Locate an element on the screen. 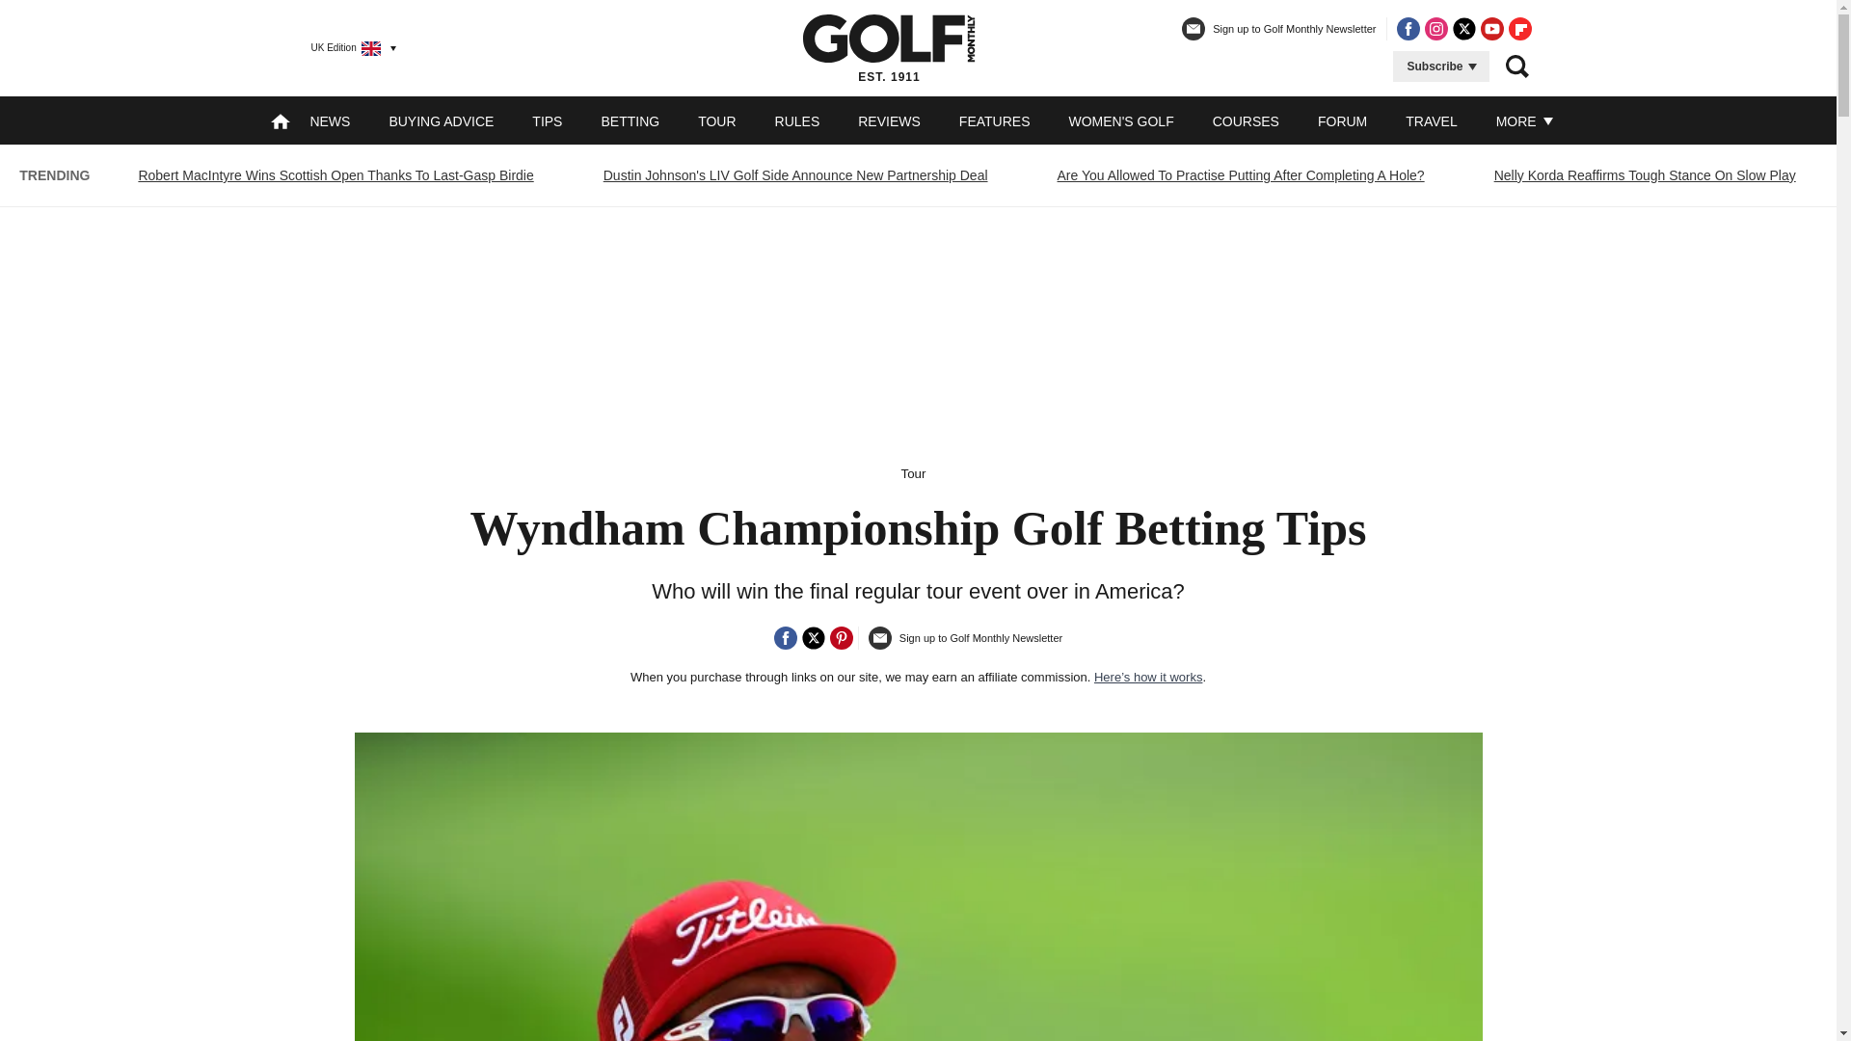 Image resolution: width=1851 pixels, height=1041 pixels. EST. 1911 is located at coordinates (889, 47).